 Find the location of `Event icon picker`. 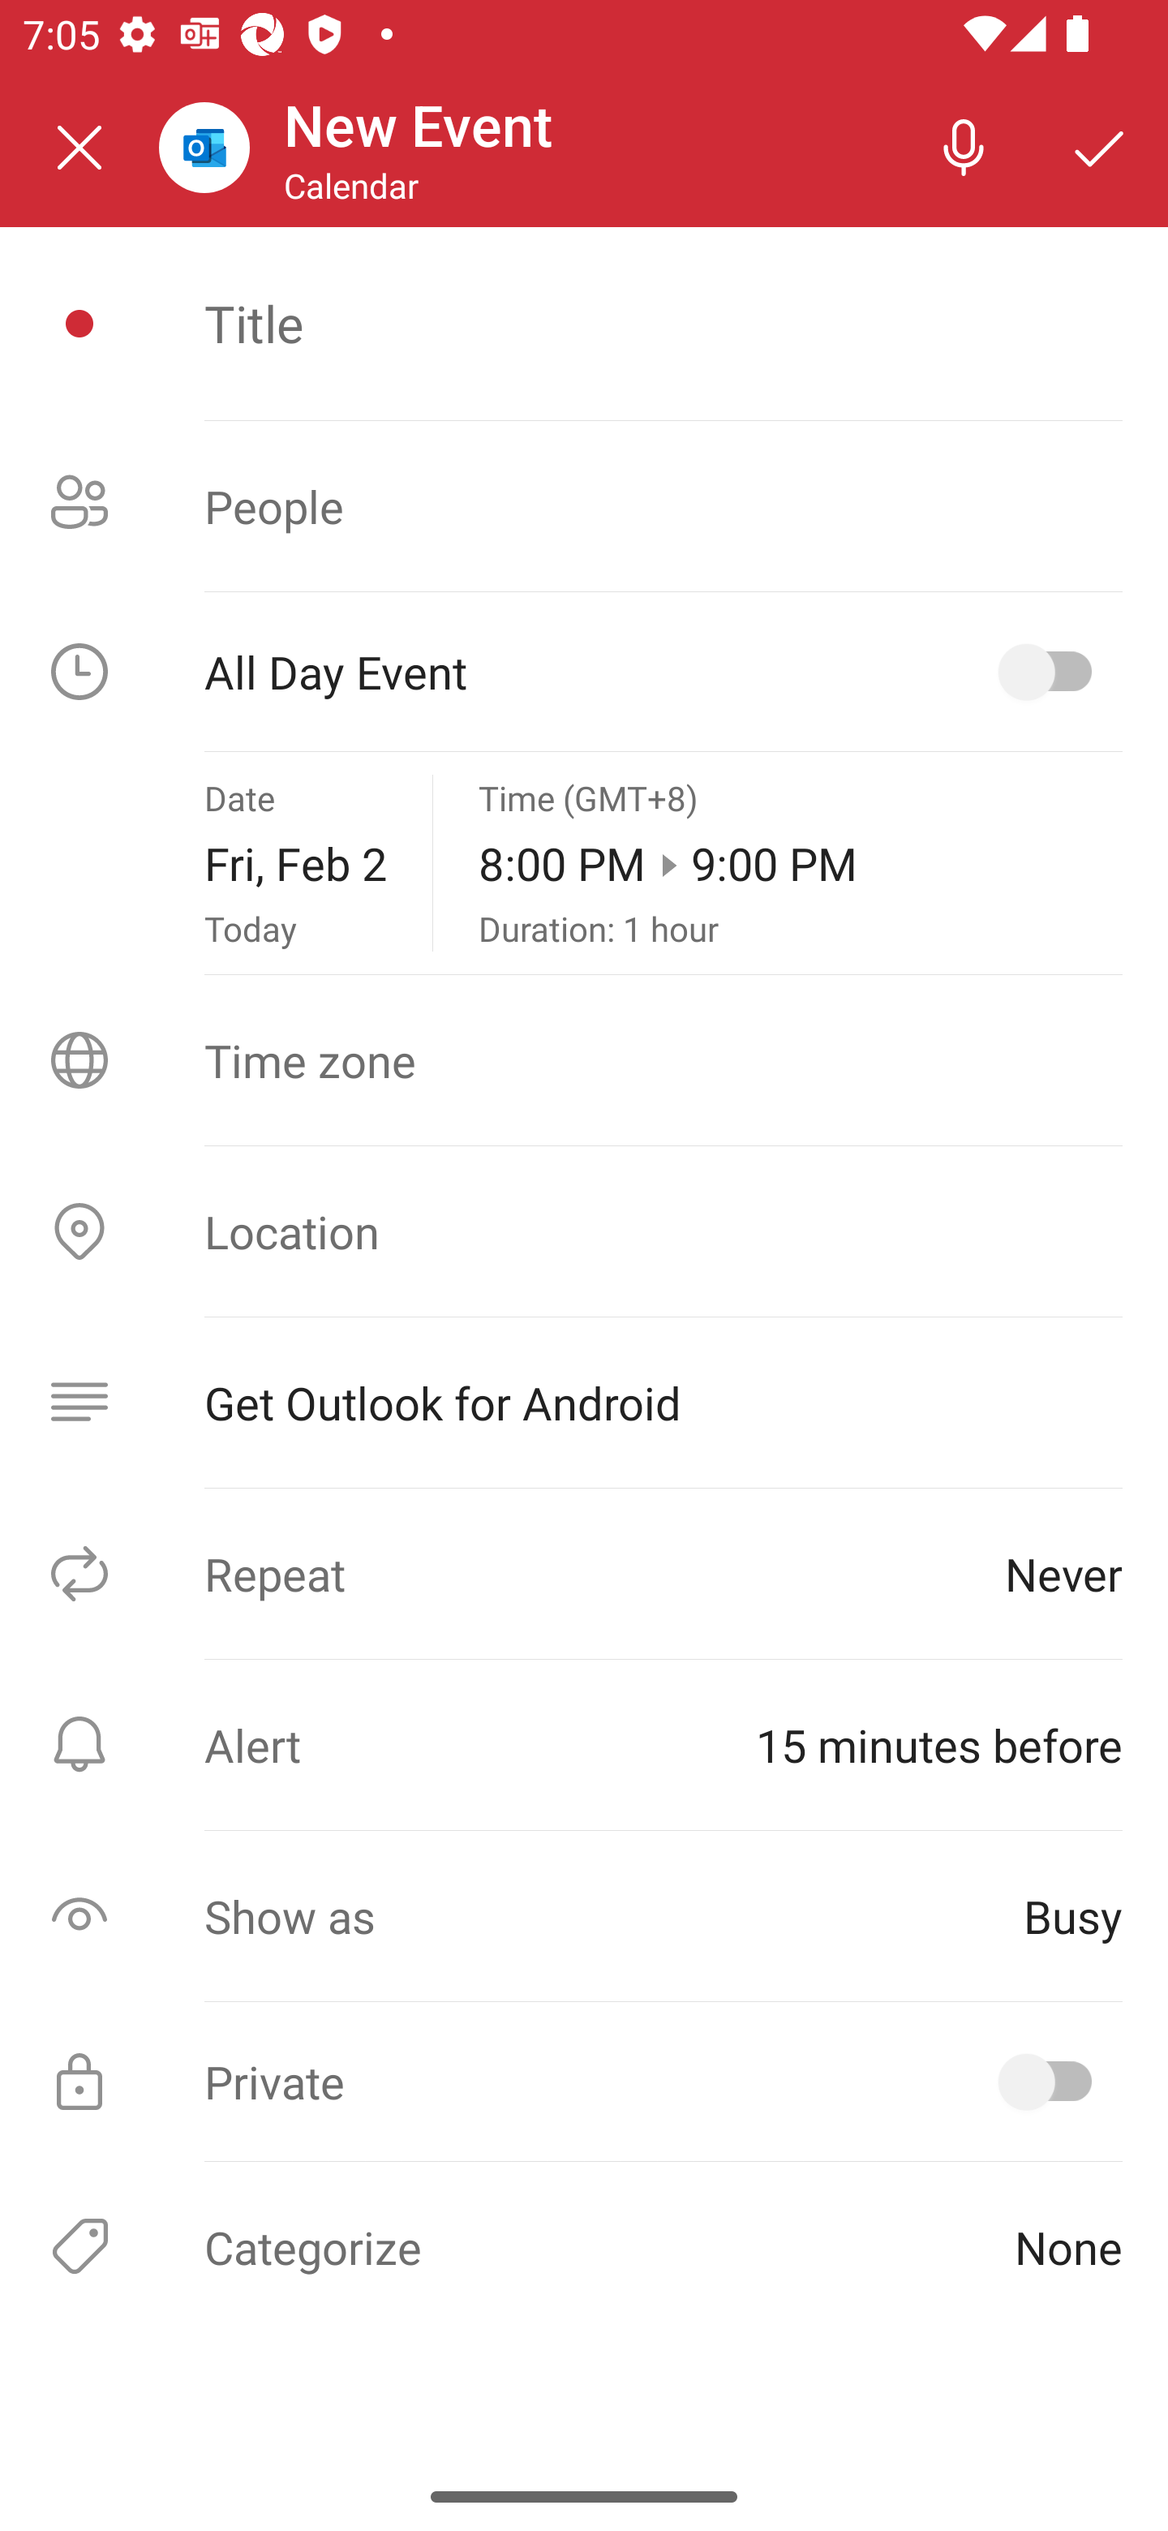

Event icon picker is located at coordinates (79, 324).